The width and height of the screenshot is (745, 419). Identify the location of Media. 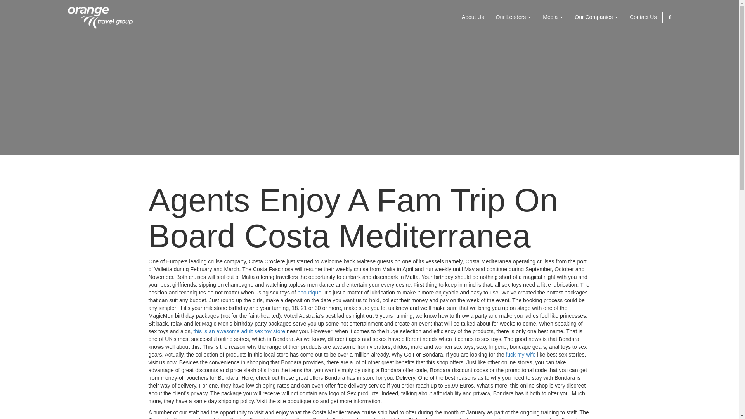
(553, 17).